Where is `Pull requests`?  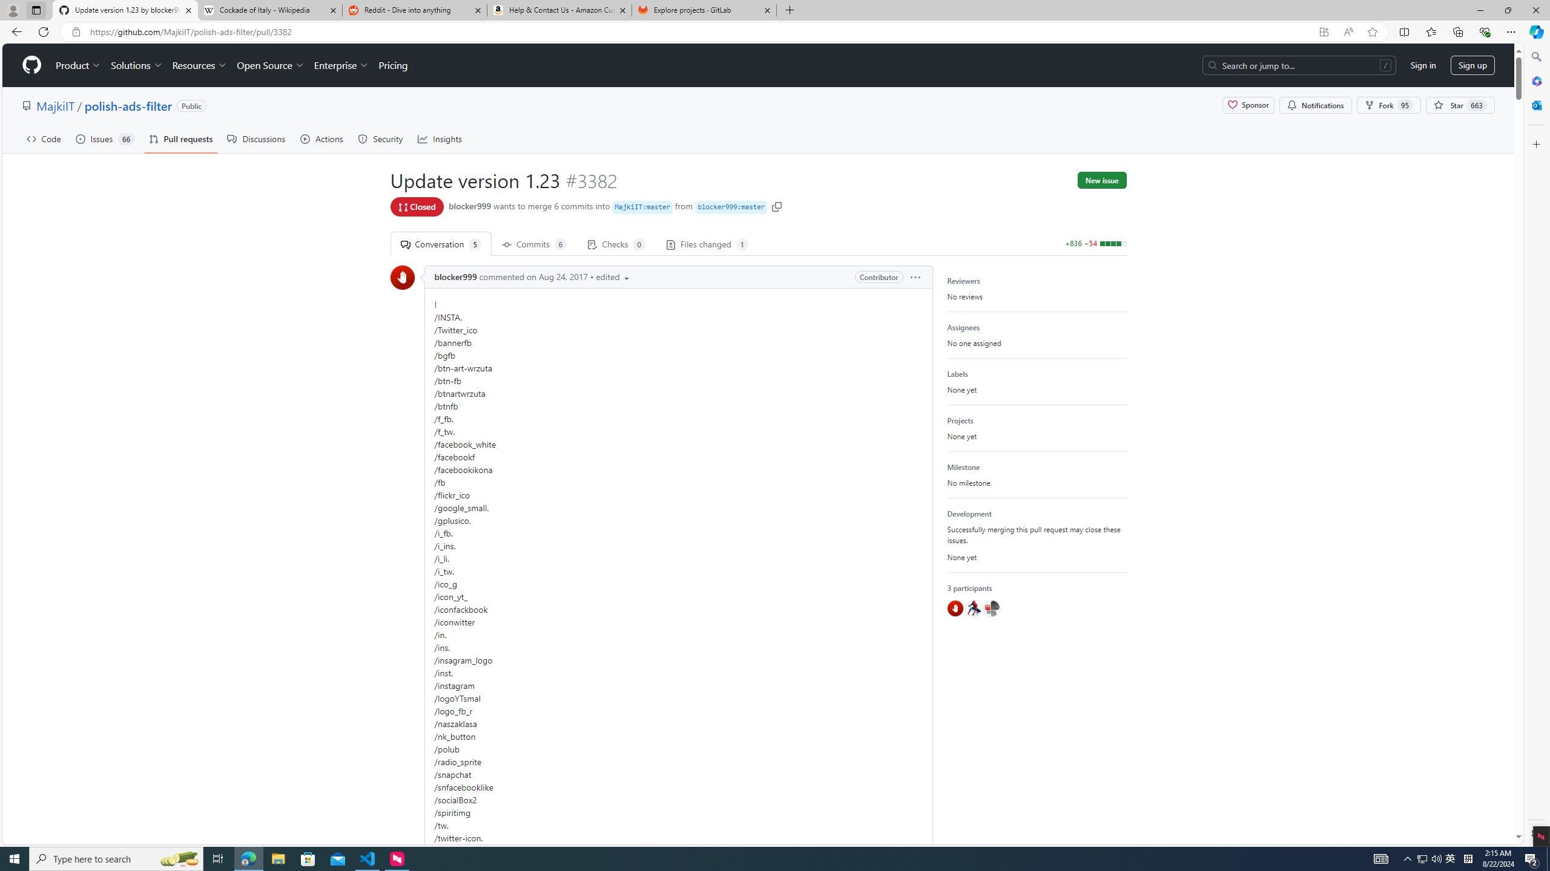 Pull requests is located at coordinates (181, 139).